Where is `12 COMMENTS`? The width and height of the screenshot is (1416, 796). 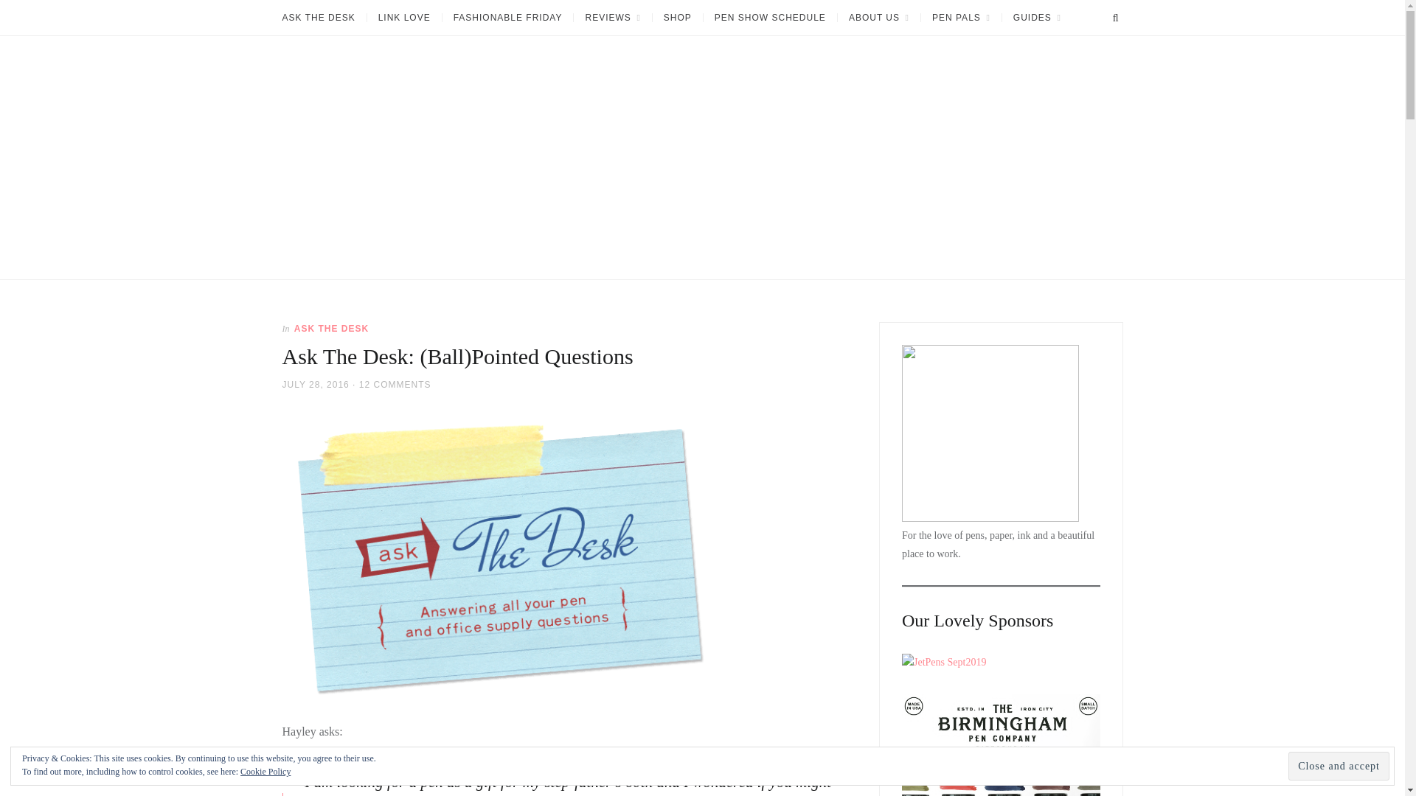 12 COMMENTS is located at coordinates (395, 384).